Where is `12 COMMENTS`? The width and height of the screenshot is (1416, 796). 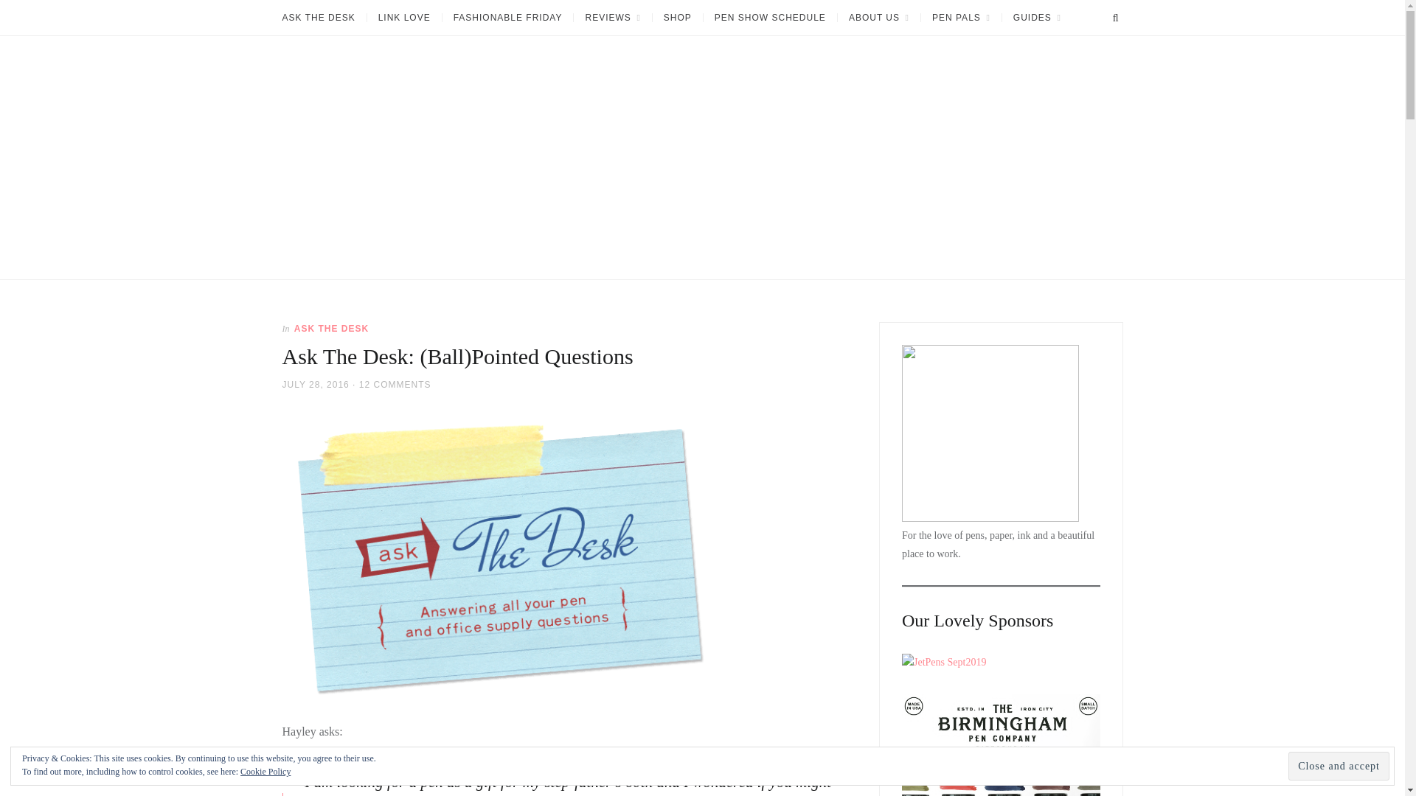 12 COMMENTS is located at coordinates (395, 384).